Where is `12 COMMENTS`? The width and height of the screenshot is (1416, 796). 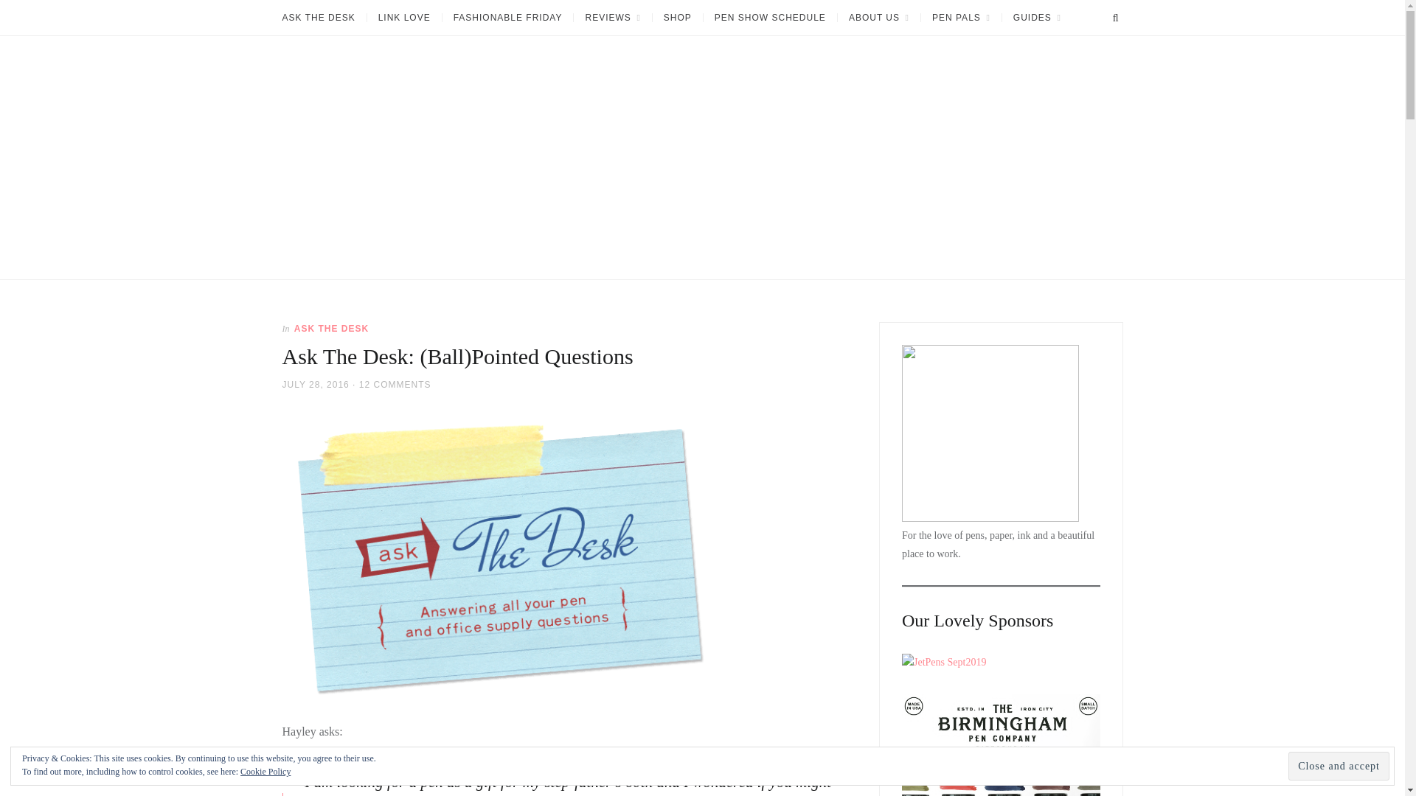 12 COMMENTS is located at coordinates (395, 384).